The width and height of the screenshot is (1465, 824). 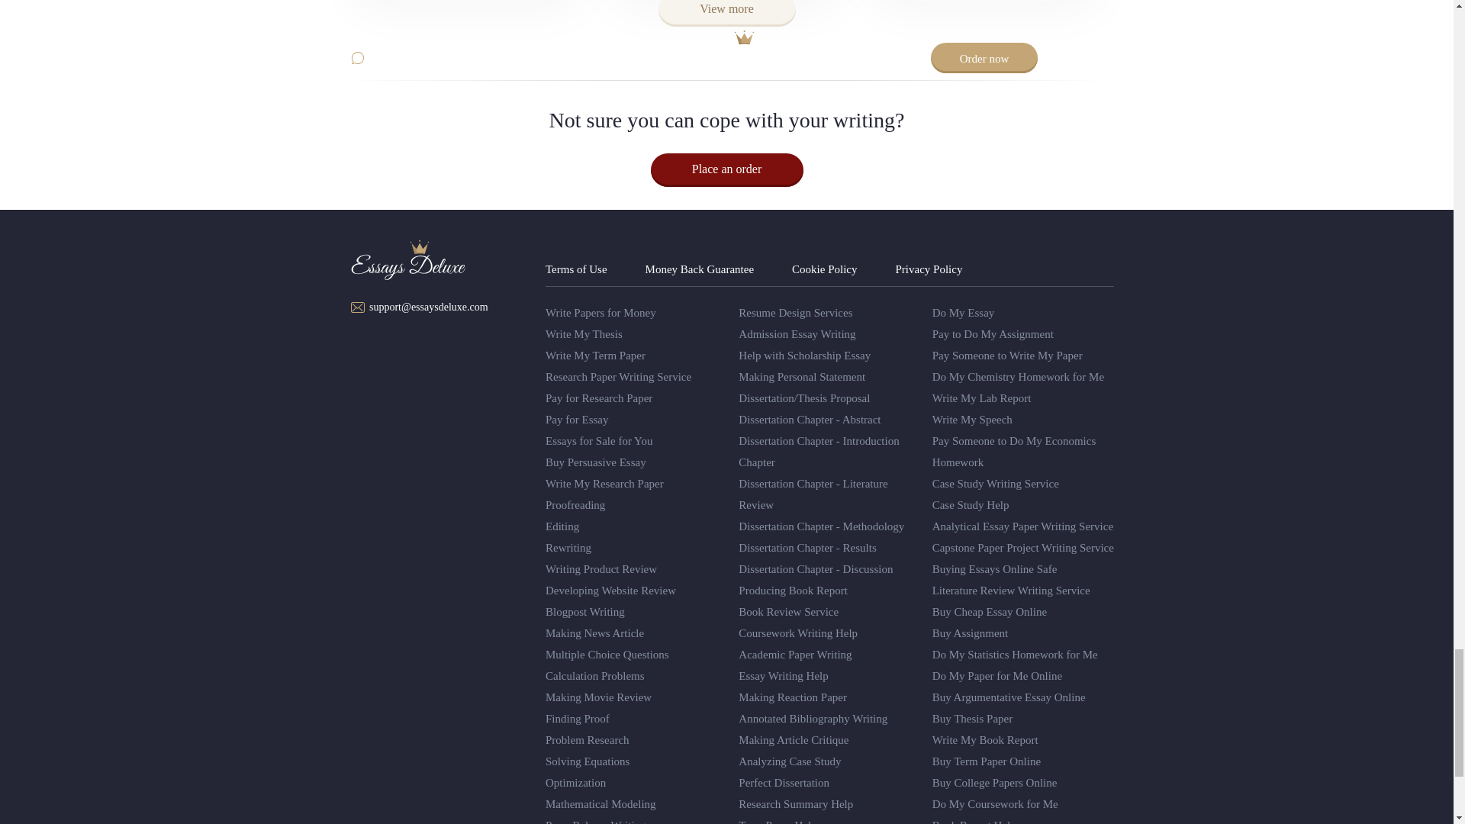 I want to click on Money Back Guarantee, so click(x=700, y=269).